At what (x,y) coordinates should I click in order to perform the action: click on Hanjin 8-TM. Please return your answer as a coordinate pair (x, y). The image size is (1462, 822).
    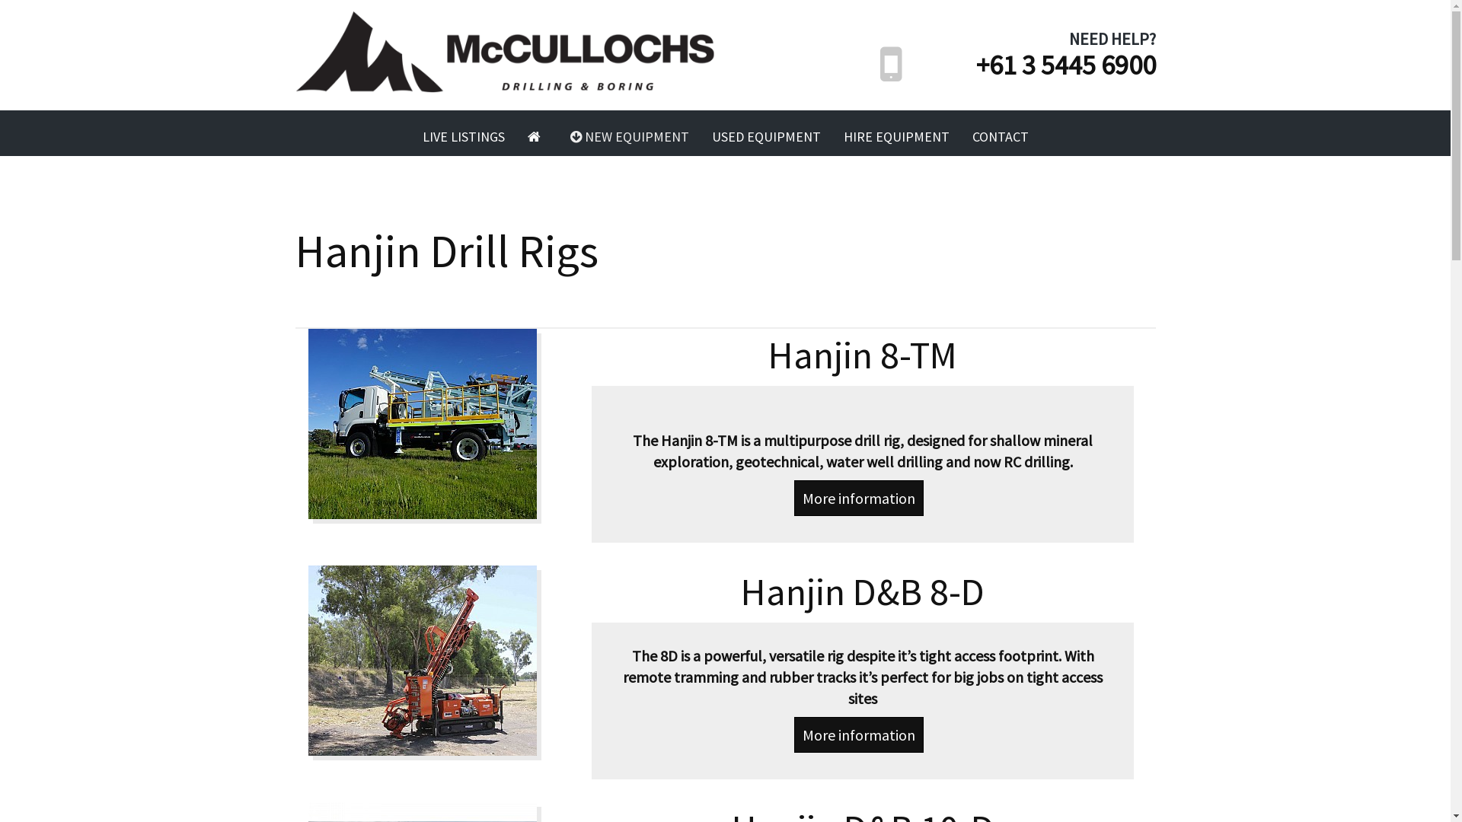
    Looking at the image, I should click on (863, 355).